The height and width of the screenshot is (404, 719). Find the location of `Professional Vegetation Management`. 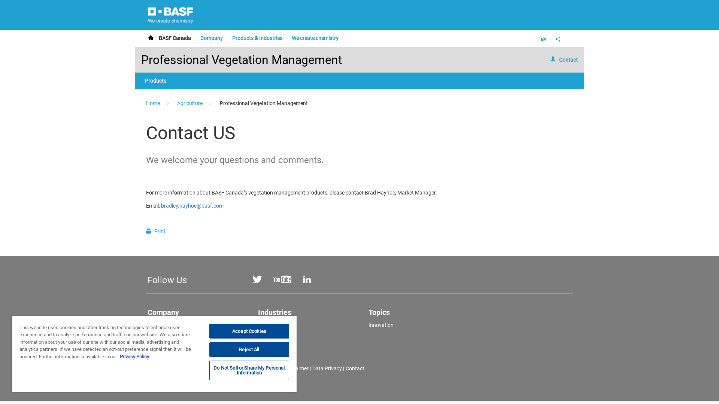

Professional Vegetation Management is located at coordinates (264, 103).